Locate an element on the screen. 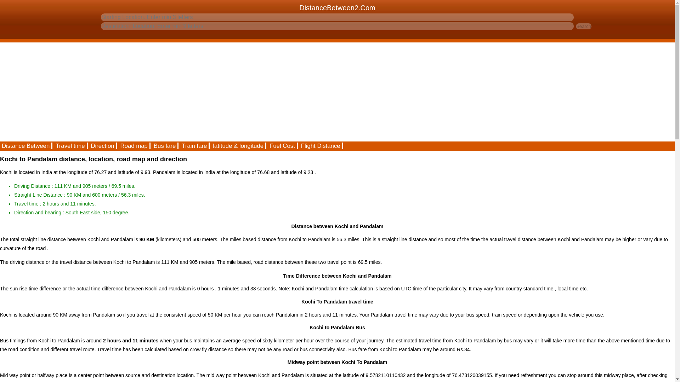 The height and width of the screenshot is (382, 680). driving direction is located at coordinates (103, 146).